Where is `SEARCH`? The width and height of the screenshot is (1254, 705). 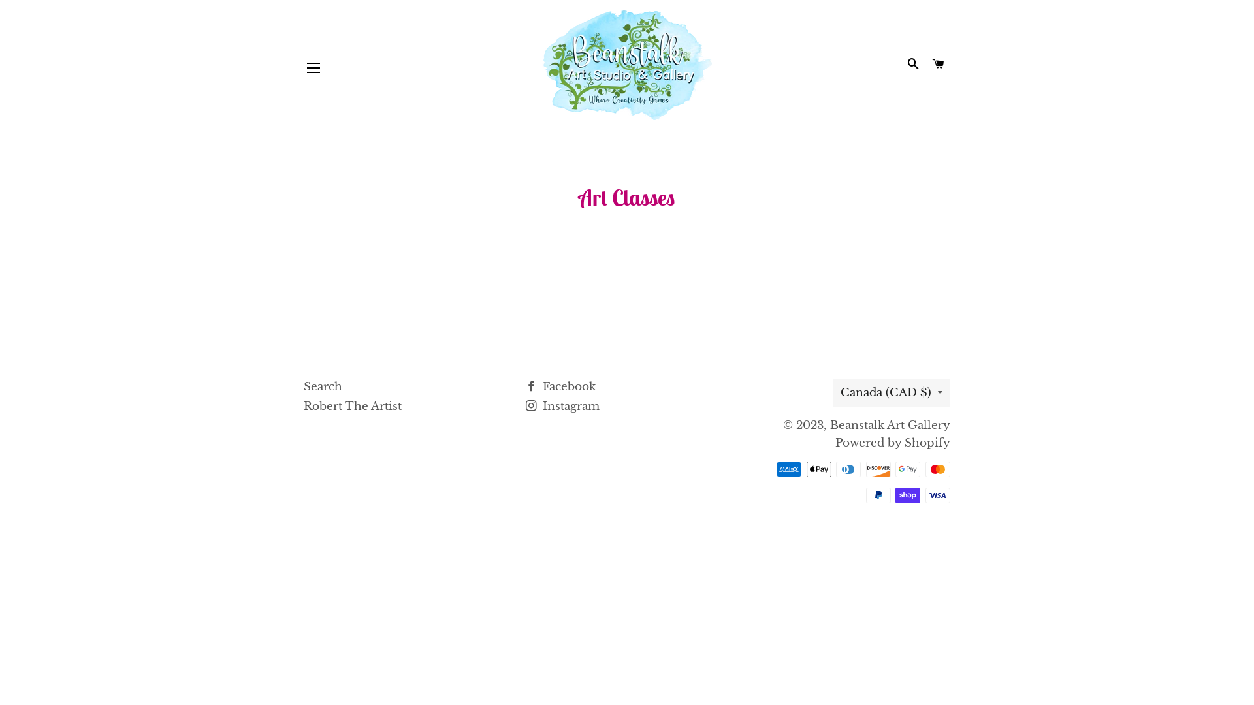
SEARCH is located at coordinates (913, 65).